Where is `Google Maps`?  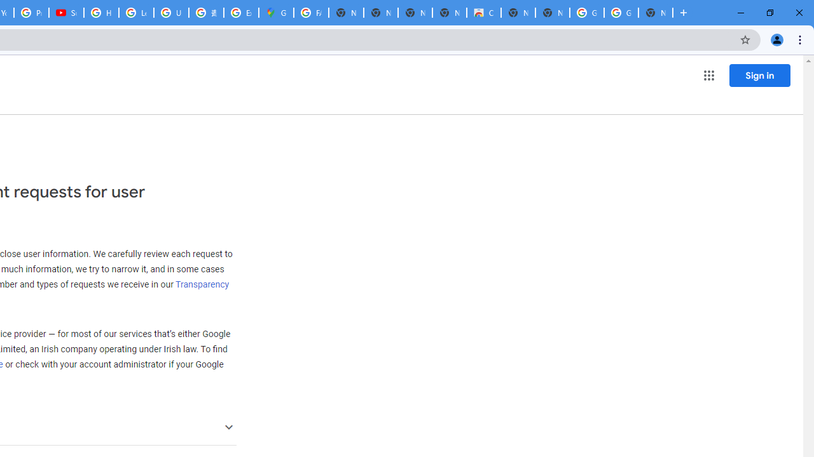
Google Maps is located at coordinates (276, 13).